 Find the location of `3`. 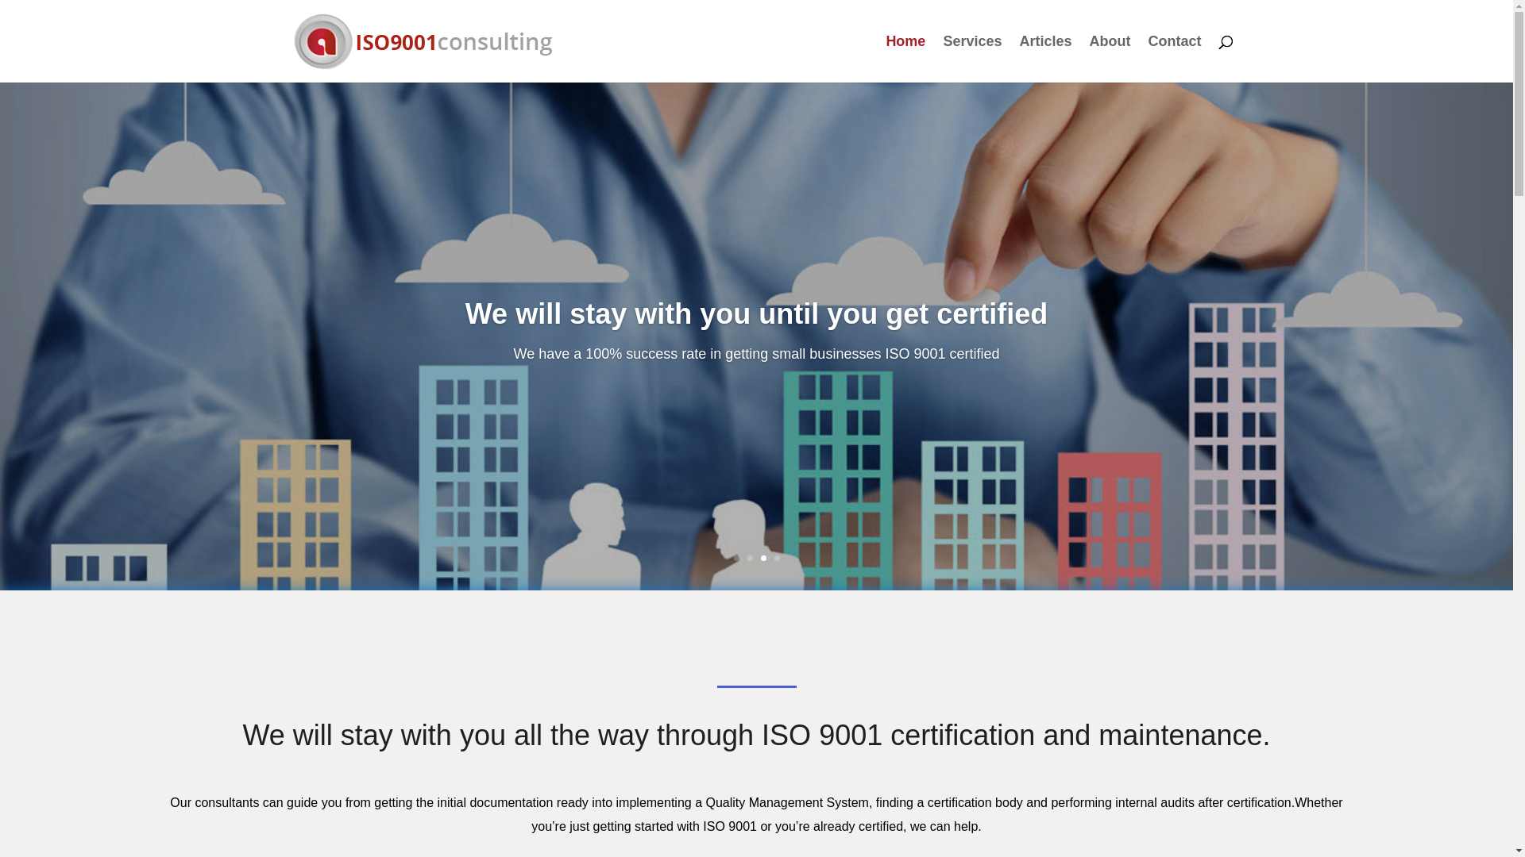

3 is located at coordinates (763, 559).